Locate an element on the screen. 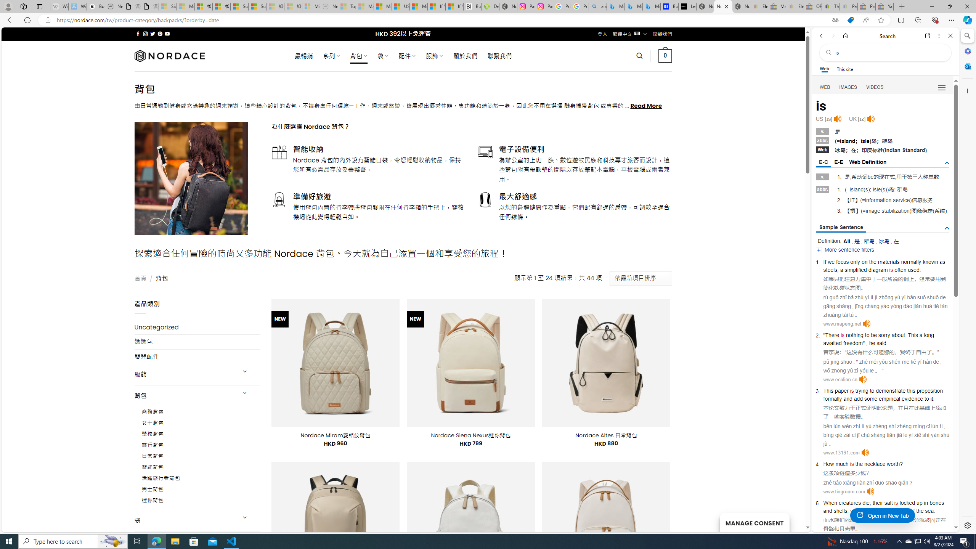  AutomationID: tgdef is located at coordinates (947, 163).